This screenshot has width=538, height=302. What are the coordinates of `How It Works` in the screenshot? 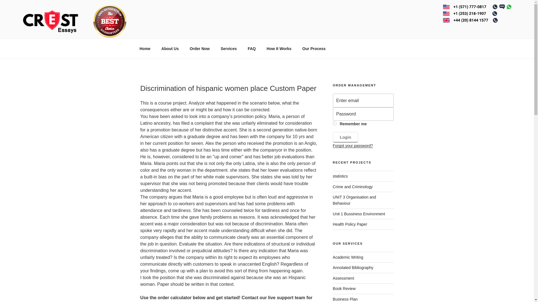 It's located at (279, 49).